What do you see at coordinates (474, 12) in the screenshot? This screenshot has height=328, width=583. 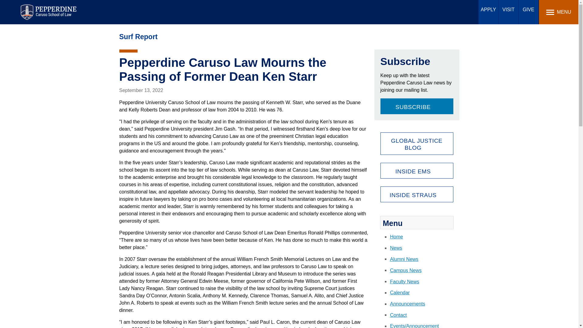 I see `open search` at bounding box center [474, 12].